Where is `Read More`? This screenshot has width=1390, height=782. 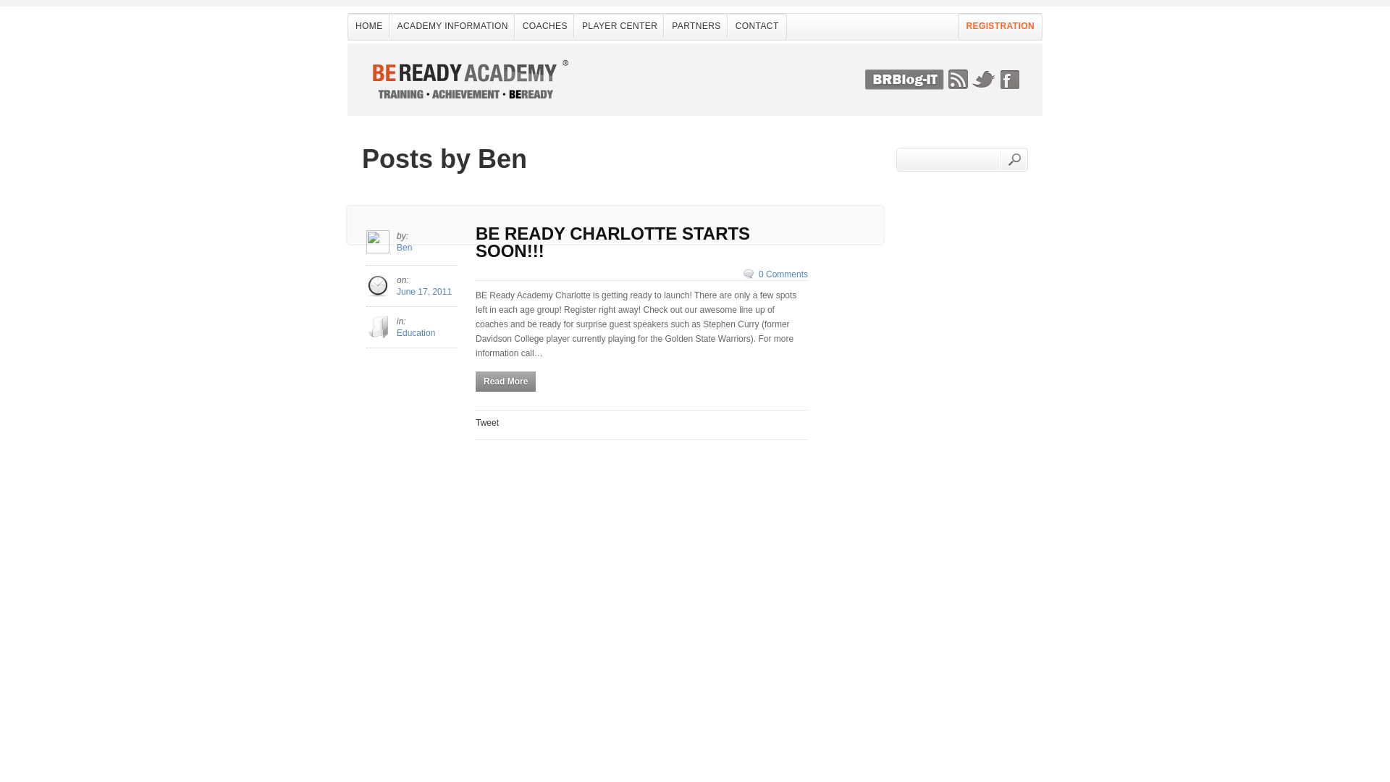
Read More is located at coordinates (505, 382).